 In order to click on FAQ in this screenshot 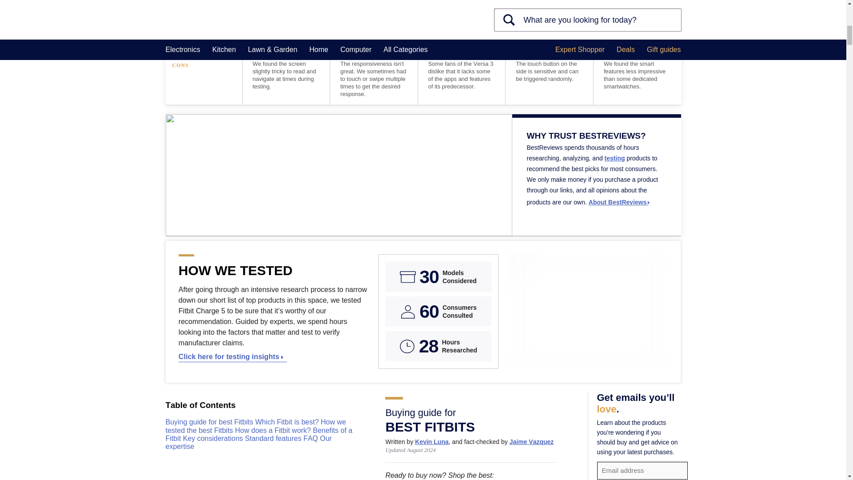, I will do `click(312, 438)`.